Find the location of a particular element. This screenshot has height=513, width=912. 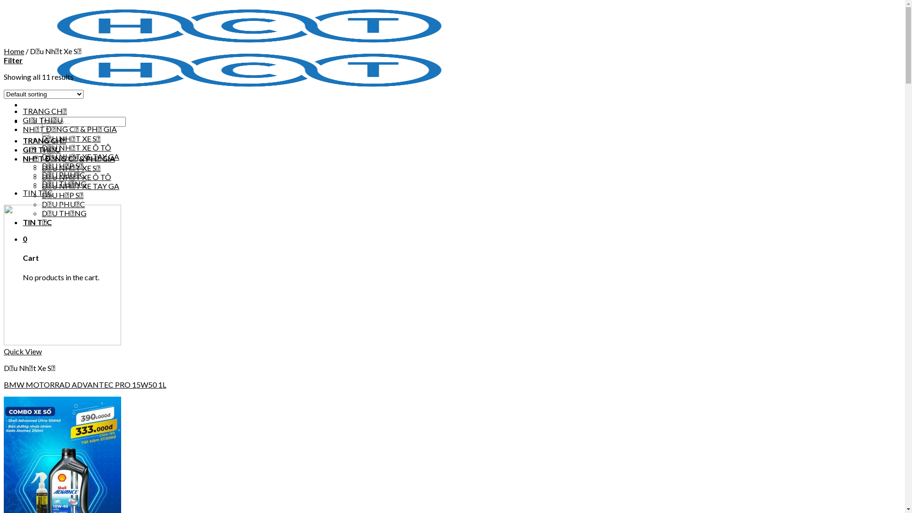

Quick View is located at coordinates (23, 351).